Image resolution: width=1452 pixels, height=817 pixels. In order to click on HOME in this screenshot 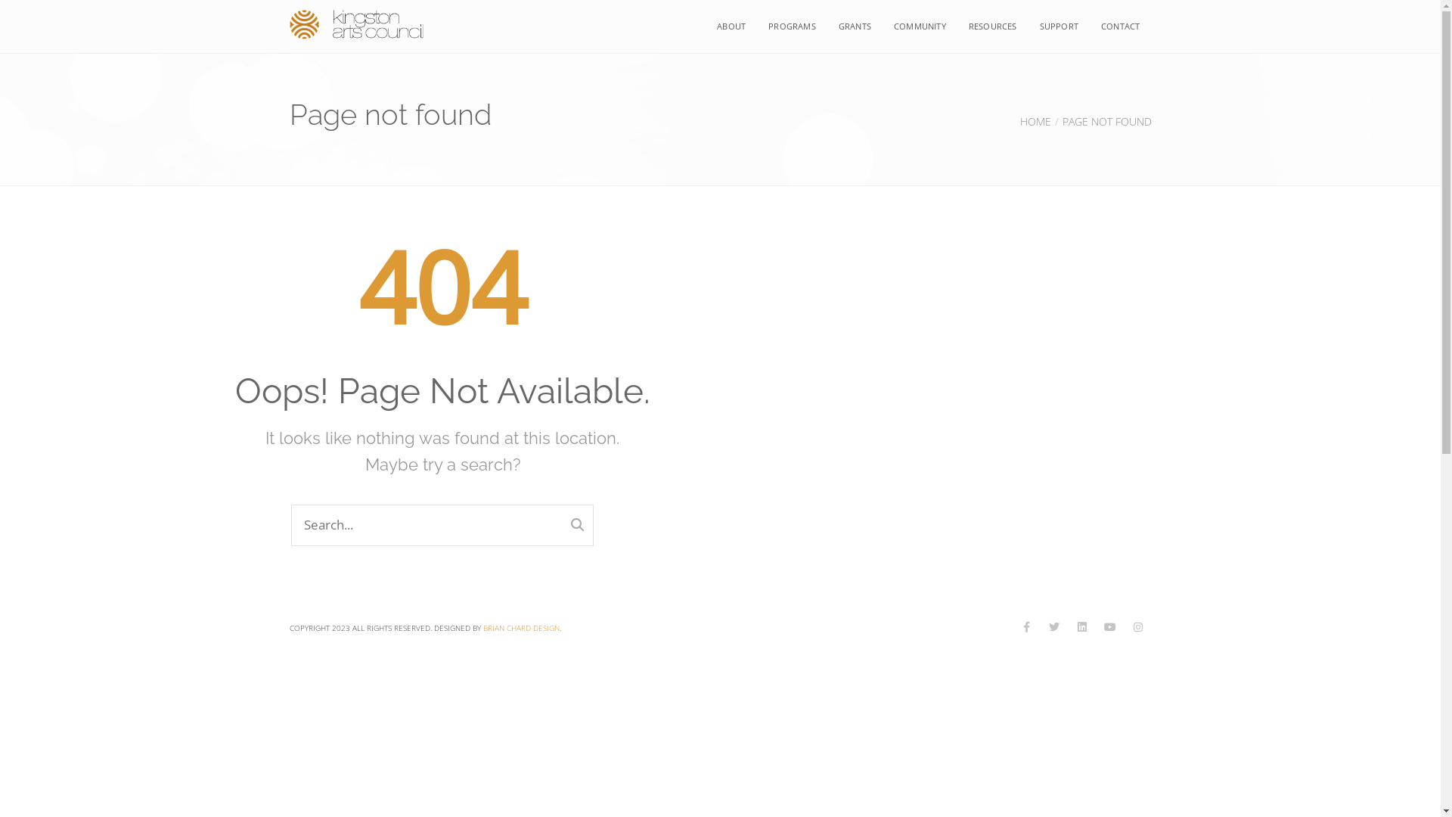, I will do `click(1035, 121)`.